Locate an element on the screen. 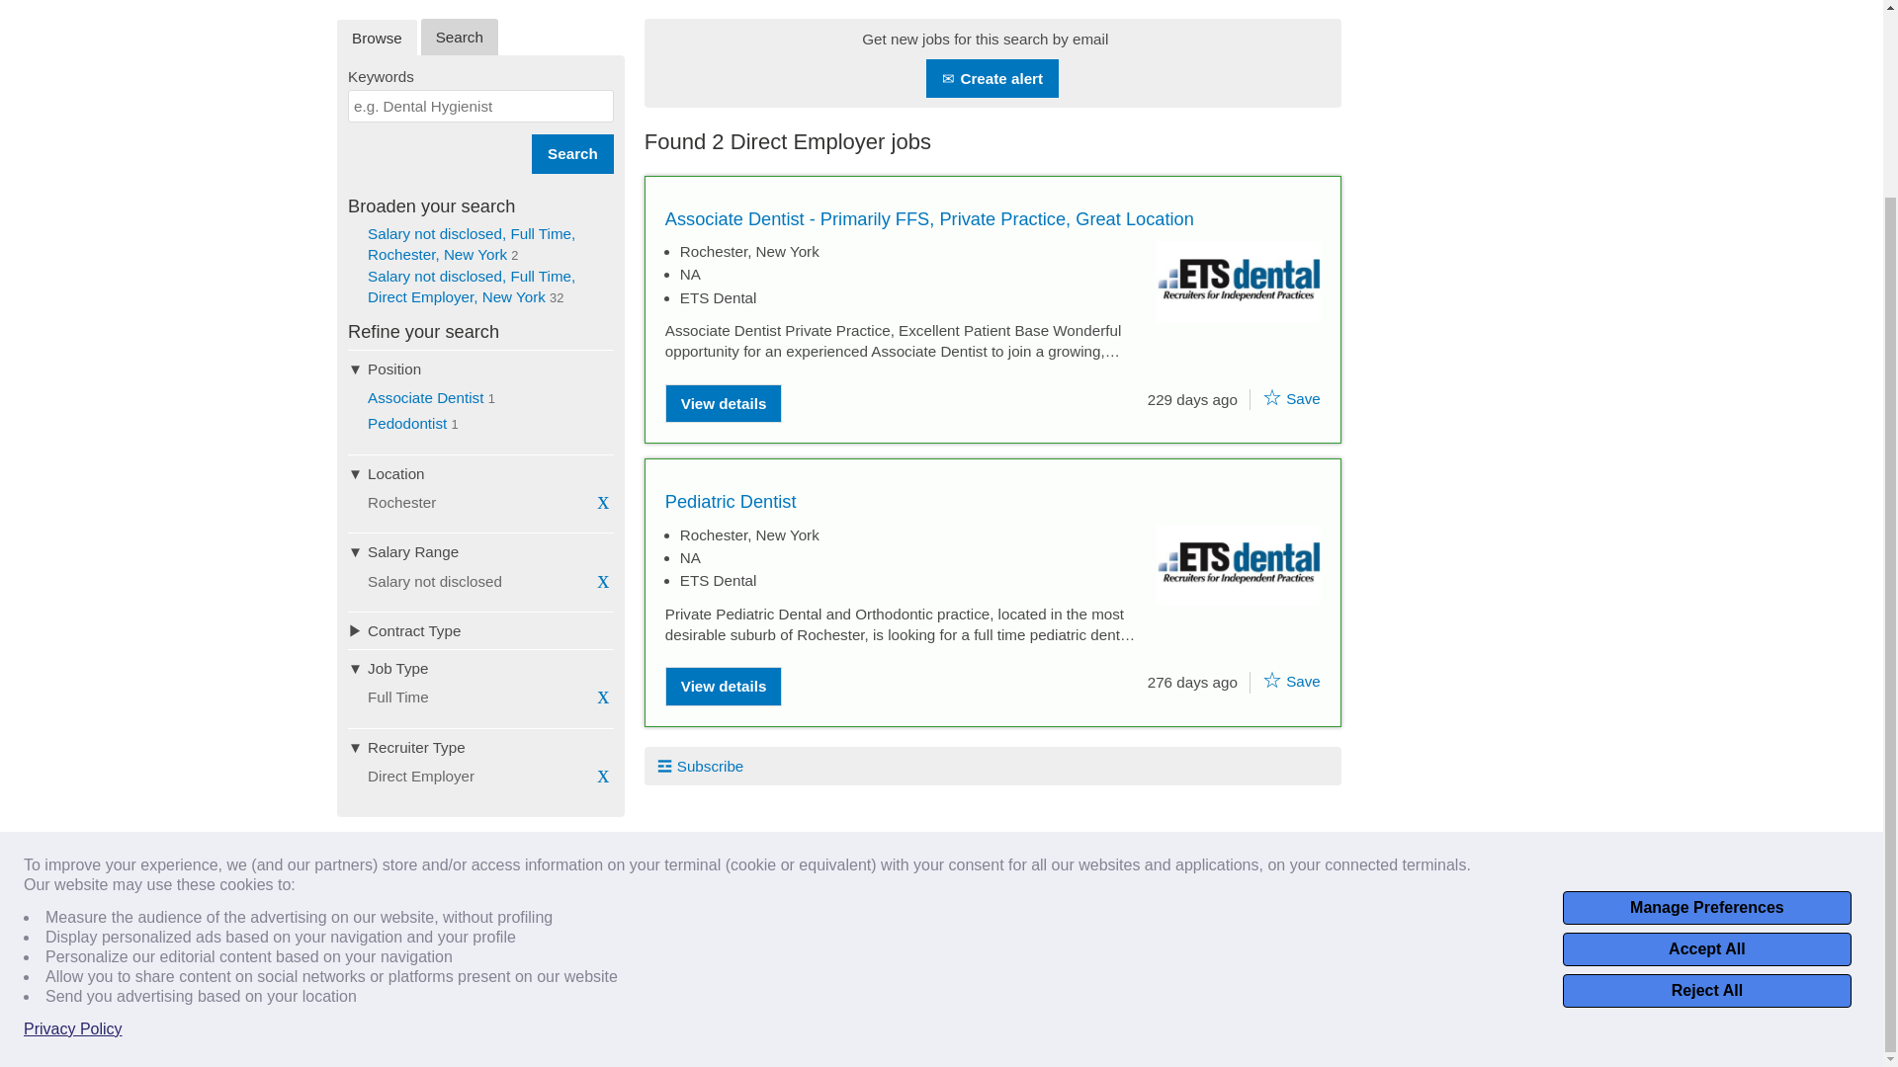 This screenshot has width=1898, height=1067. Associate Dentist is located at coordinates (425, 397).